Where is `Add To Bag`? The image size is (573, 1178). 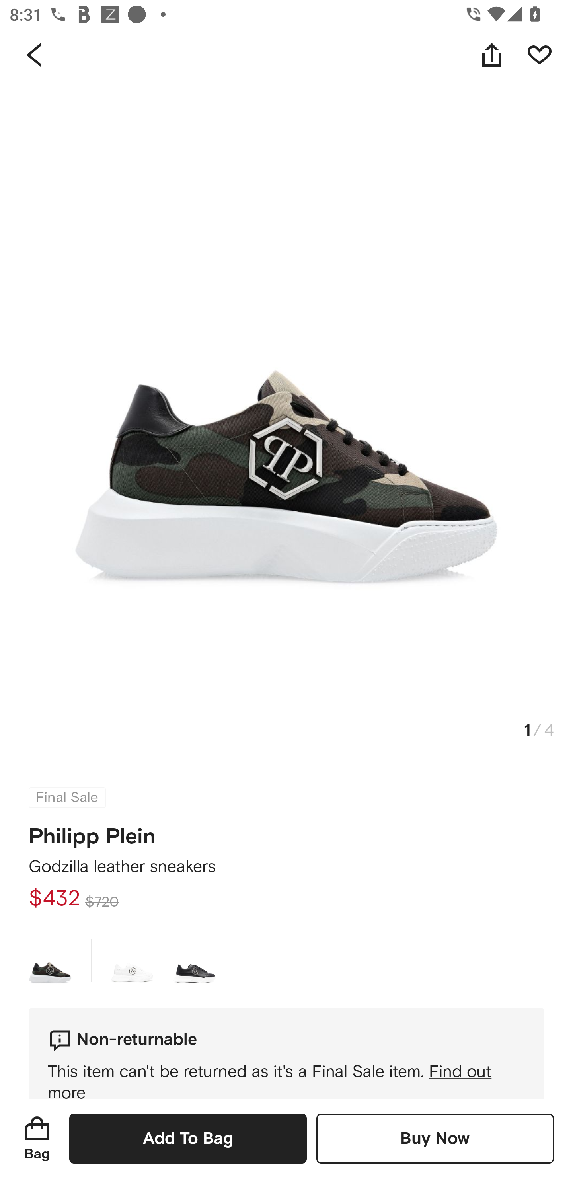 Add To Bag is located at coordinates (188, 1138).